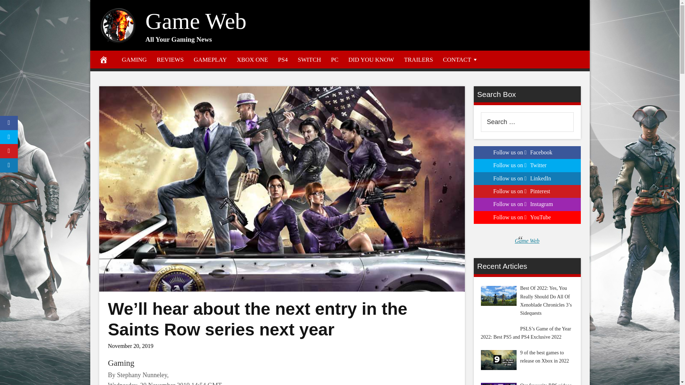 The image size is (685, 385). I want to click on GAMING, so click(135, 59).